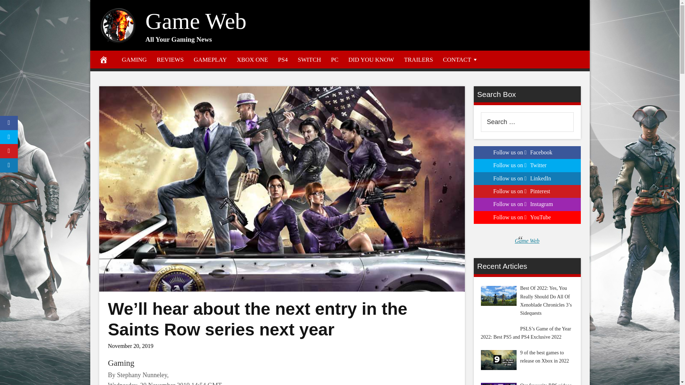 The image size is (685, 385). I want to click on GAMING, so click(135, 59).